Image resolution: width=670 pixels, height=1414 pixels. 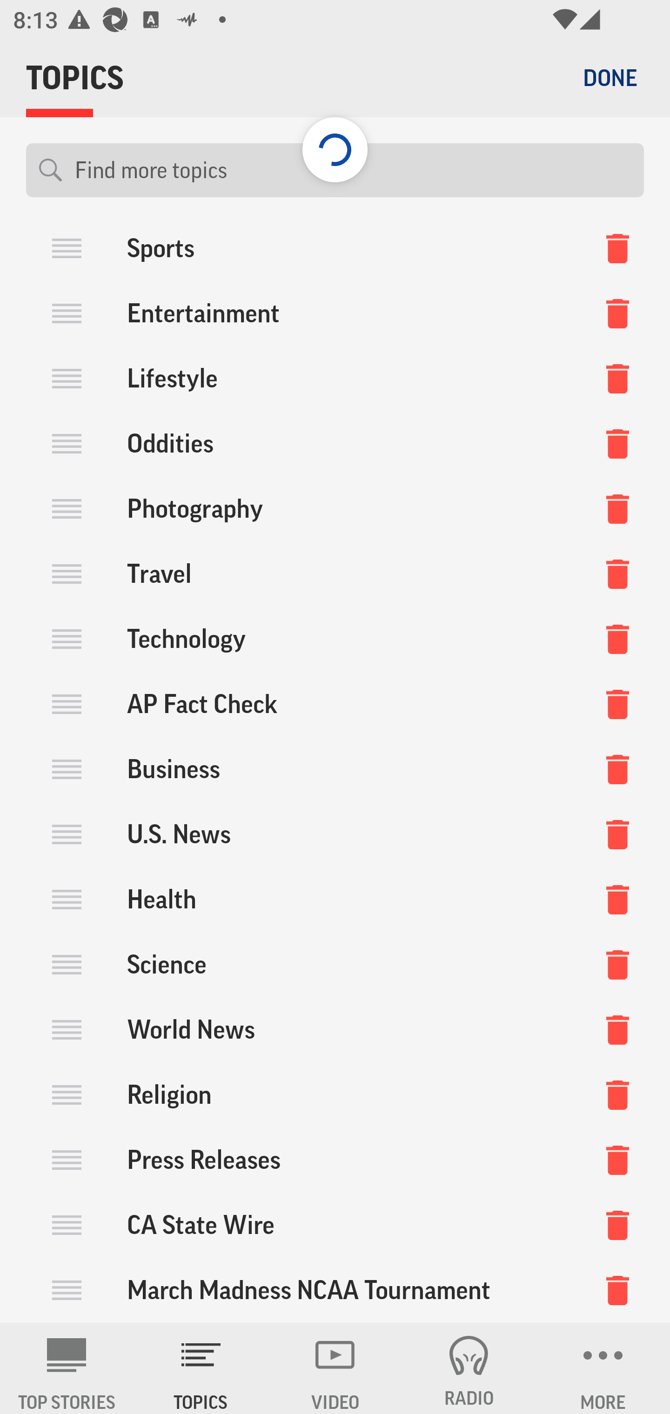 What do you see at coordinates (335, 899) in the screenshot?
I see `Health` at bounding box center [335, 899].